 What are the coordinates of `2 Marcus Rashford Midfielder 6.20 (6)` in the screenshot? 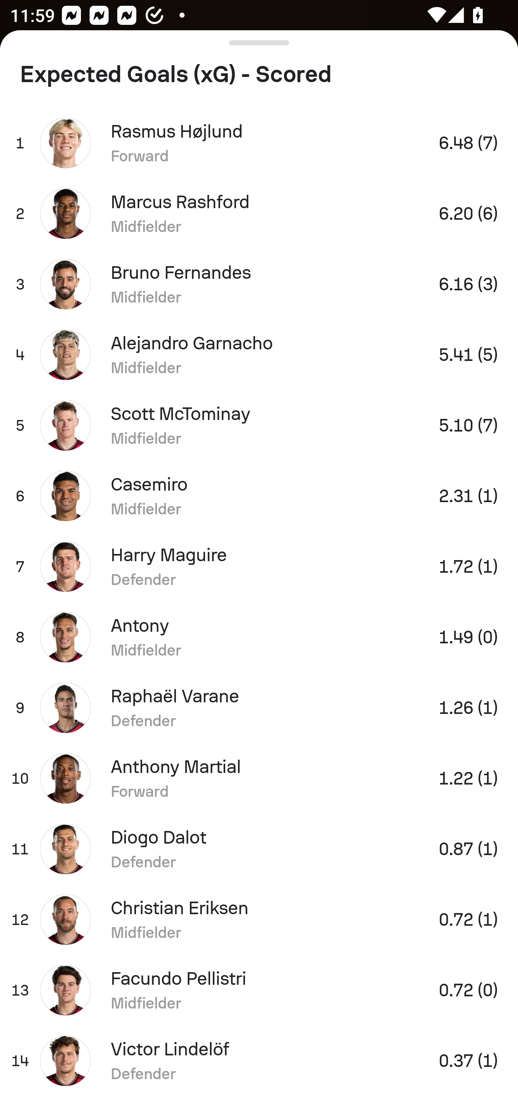 It's located at (259, 213).